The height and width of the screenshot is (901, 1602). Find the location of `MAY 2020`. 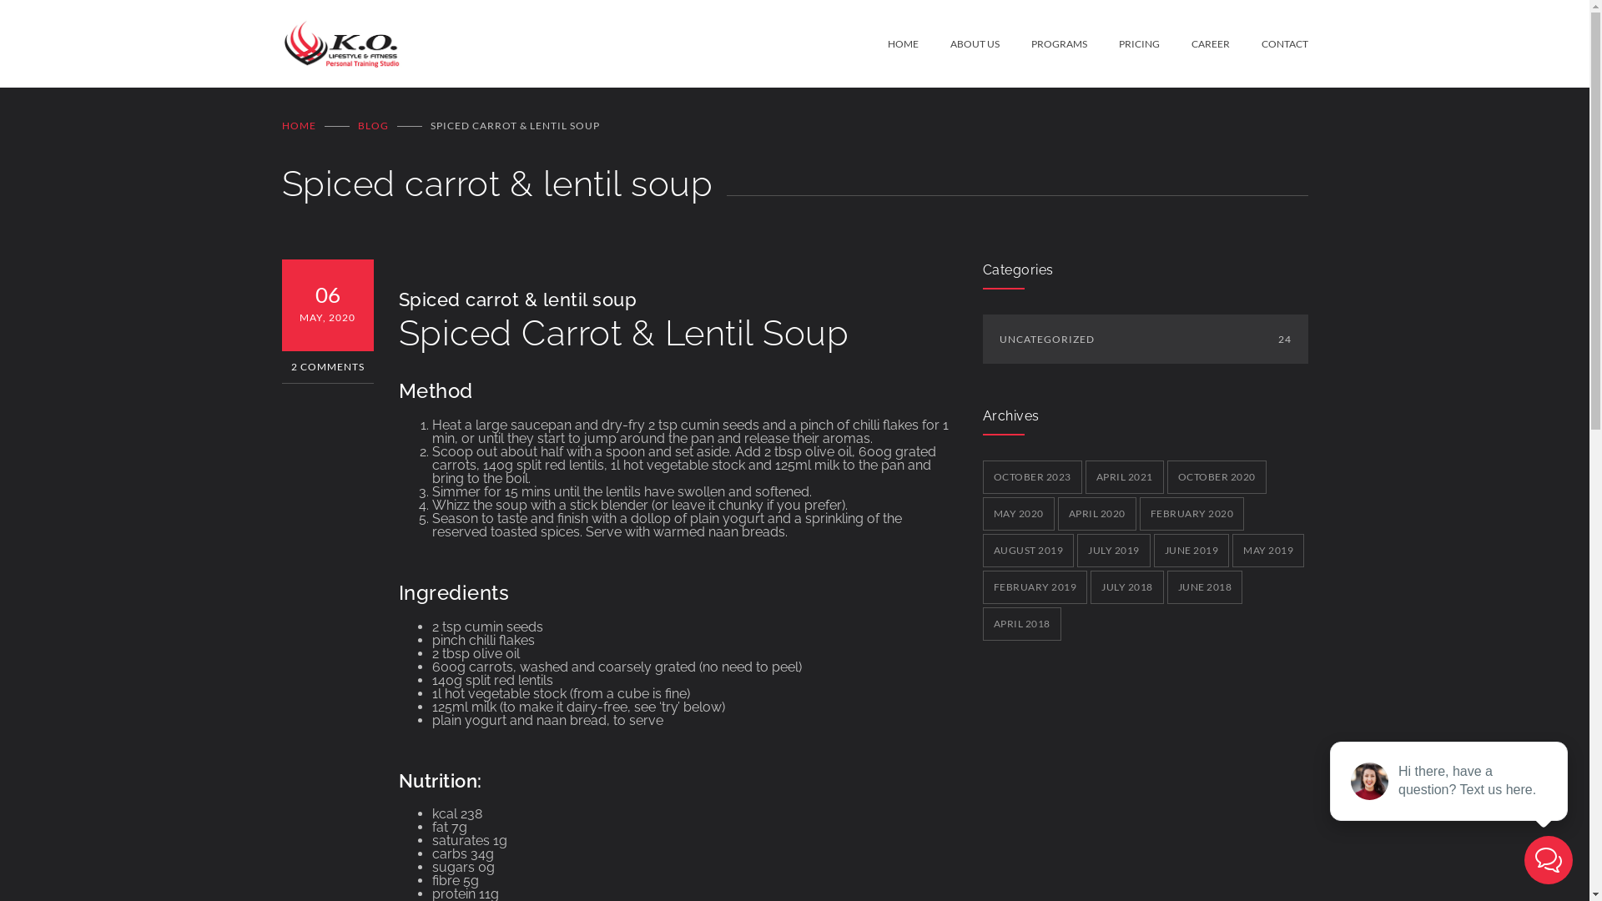

MAY 2020 is located at coordinates (1019, 514).